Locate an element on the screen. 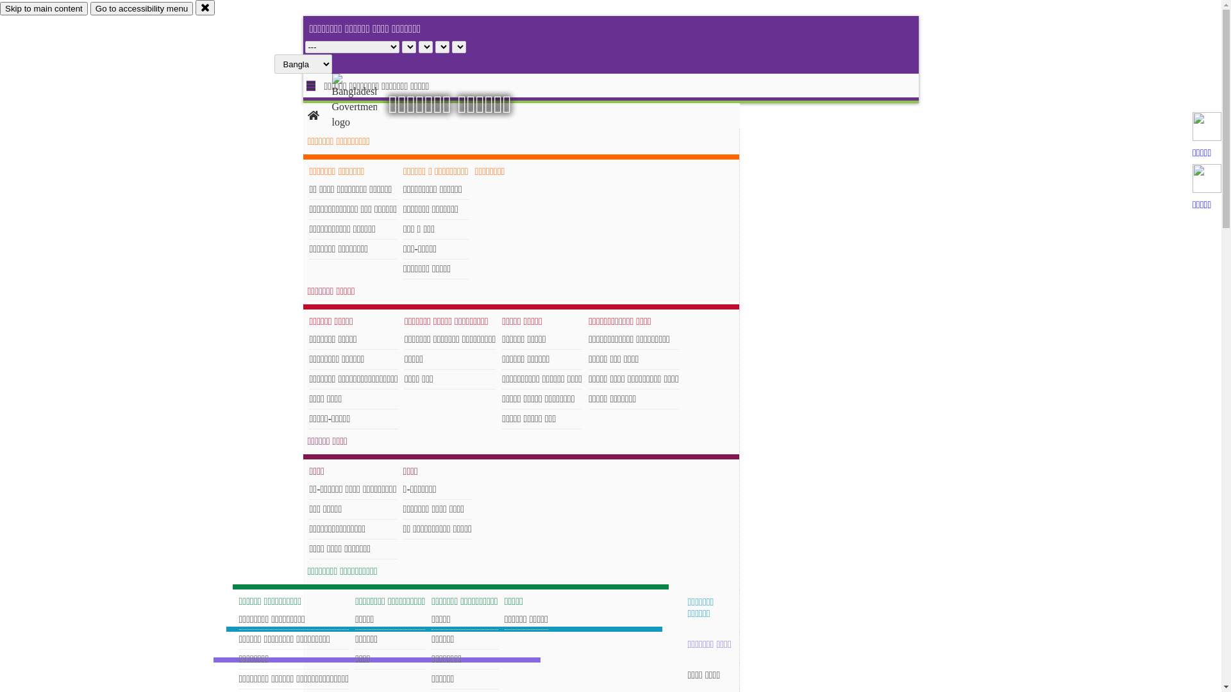  Skip to main content is located at coordinates (44, 9).